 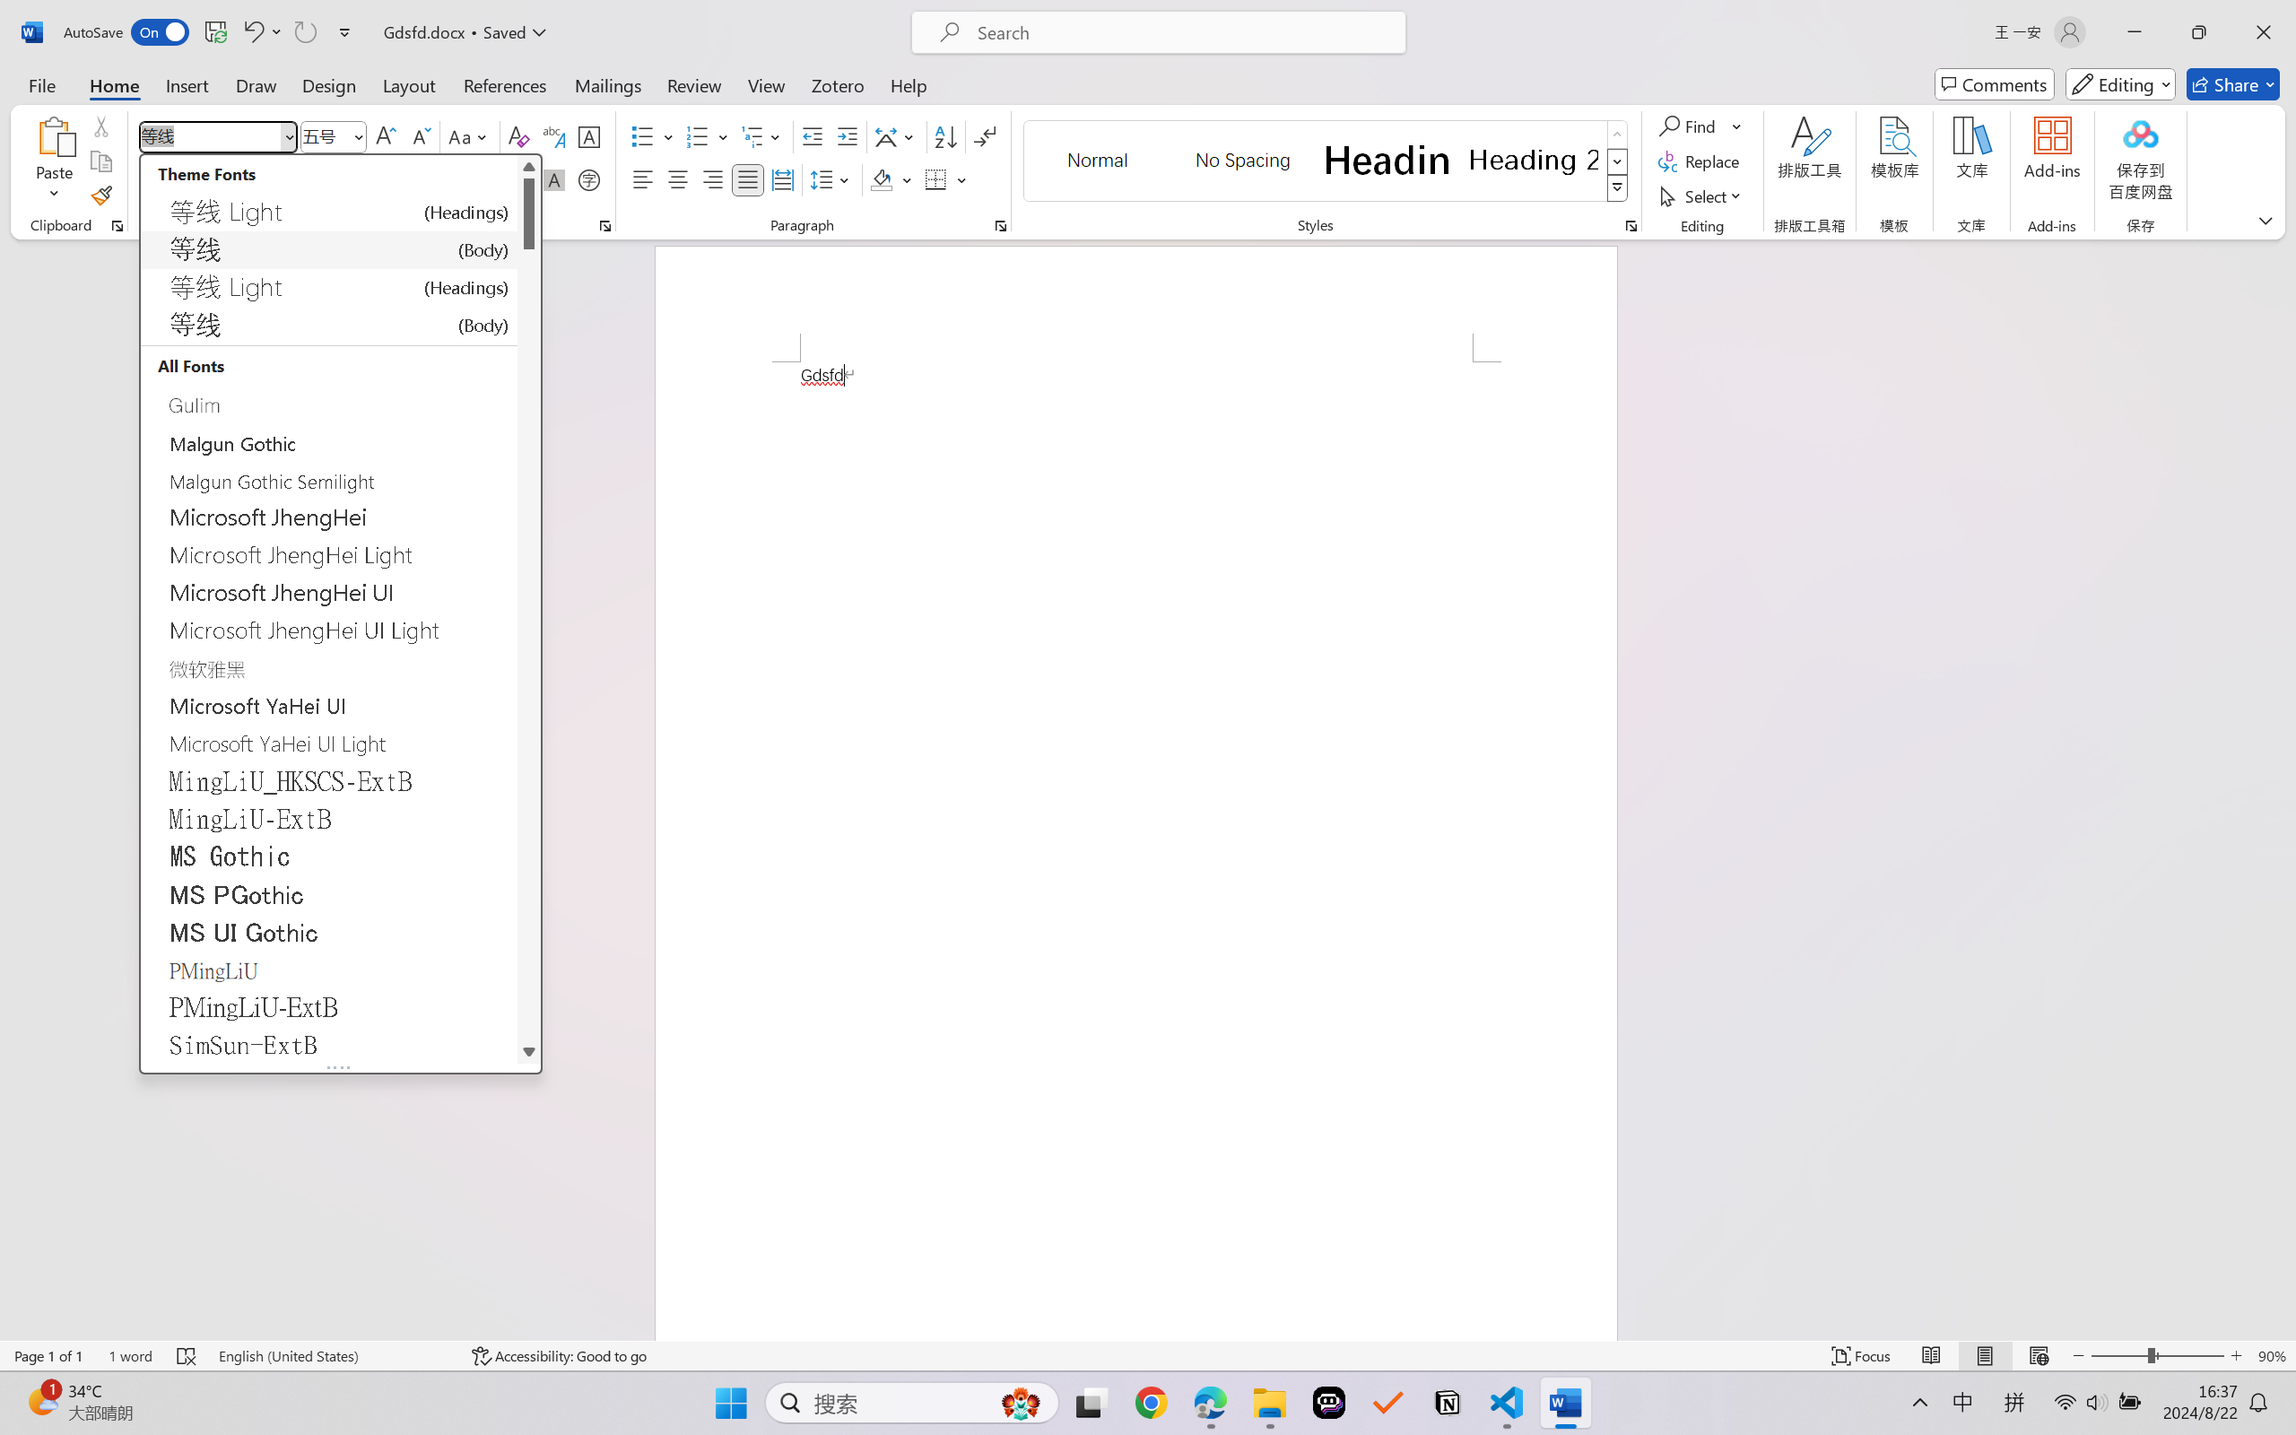 What do you see at coordinates (386, 136) in the screenshot?
I see `Grow Font` at bounding box center [386, 136].